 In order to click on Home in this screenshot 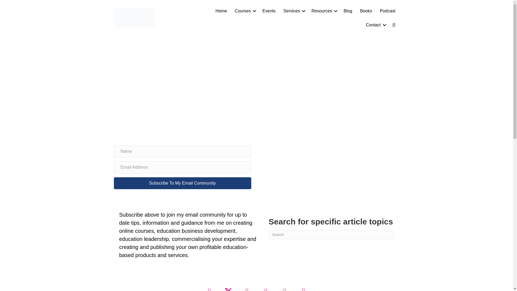, I will do `click(221, 11)`.